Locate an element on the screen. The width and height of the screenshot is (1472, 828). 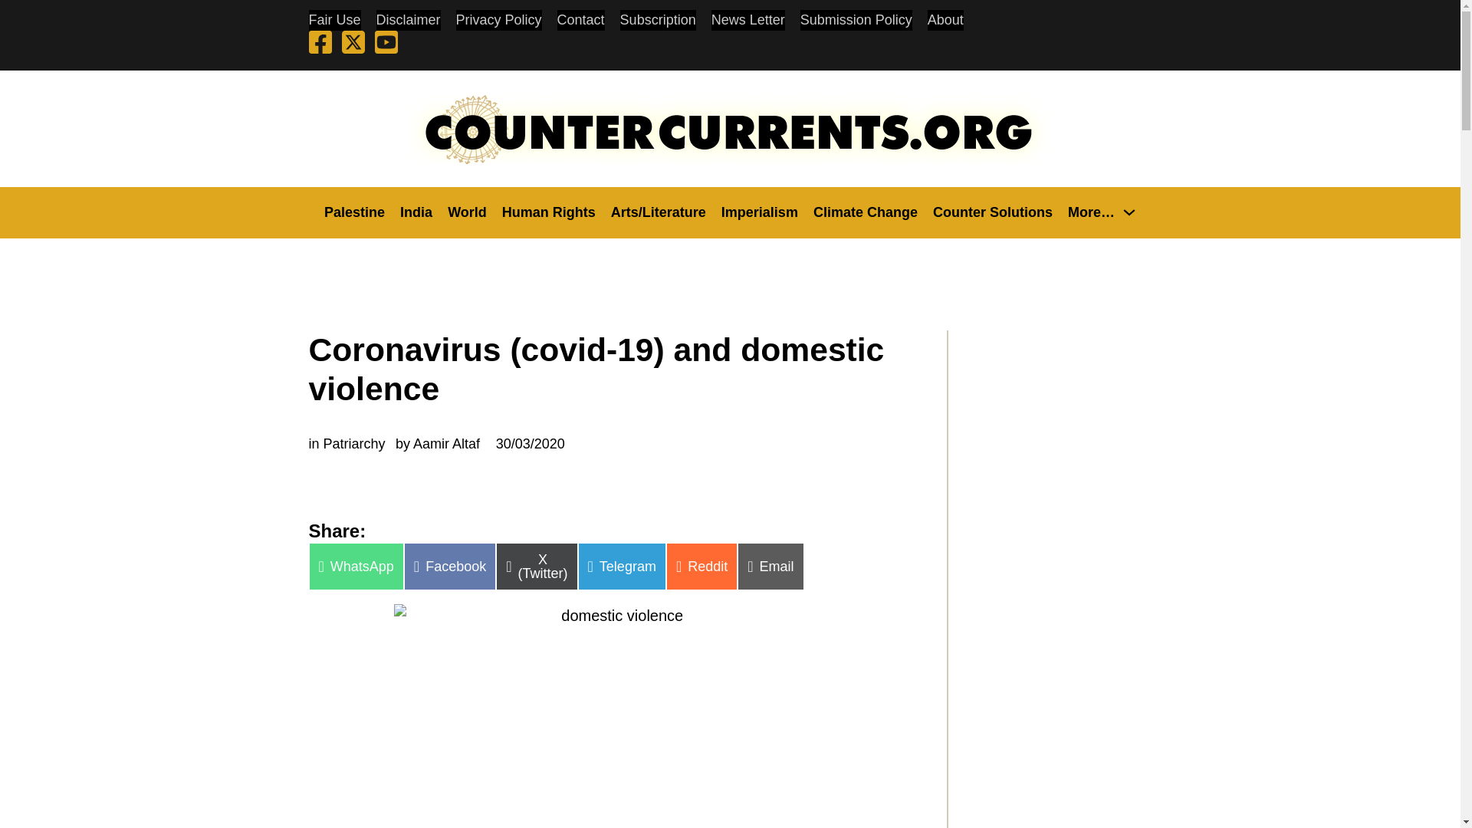
World is located at coordinates (467, 212).